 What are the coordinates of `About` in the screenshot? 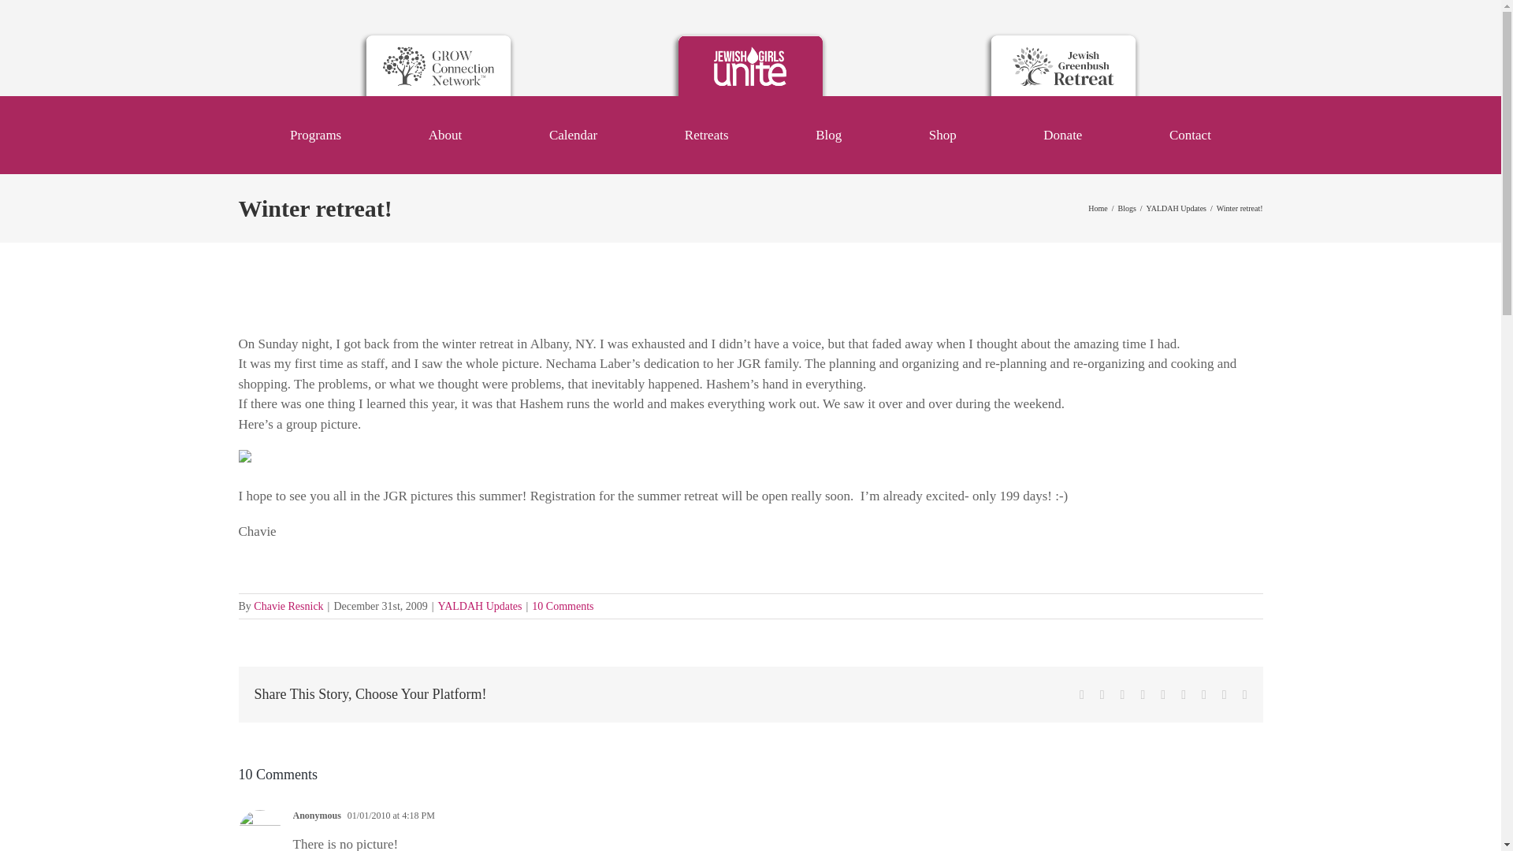 It's located at (445, 134).